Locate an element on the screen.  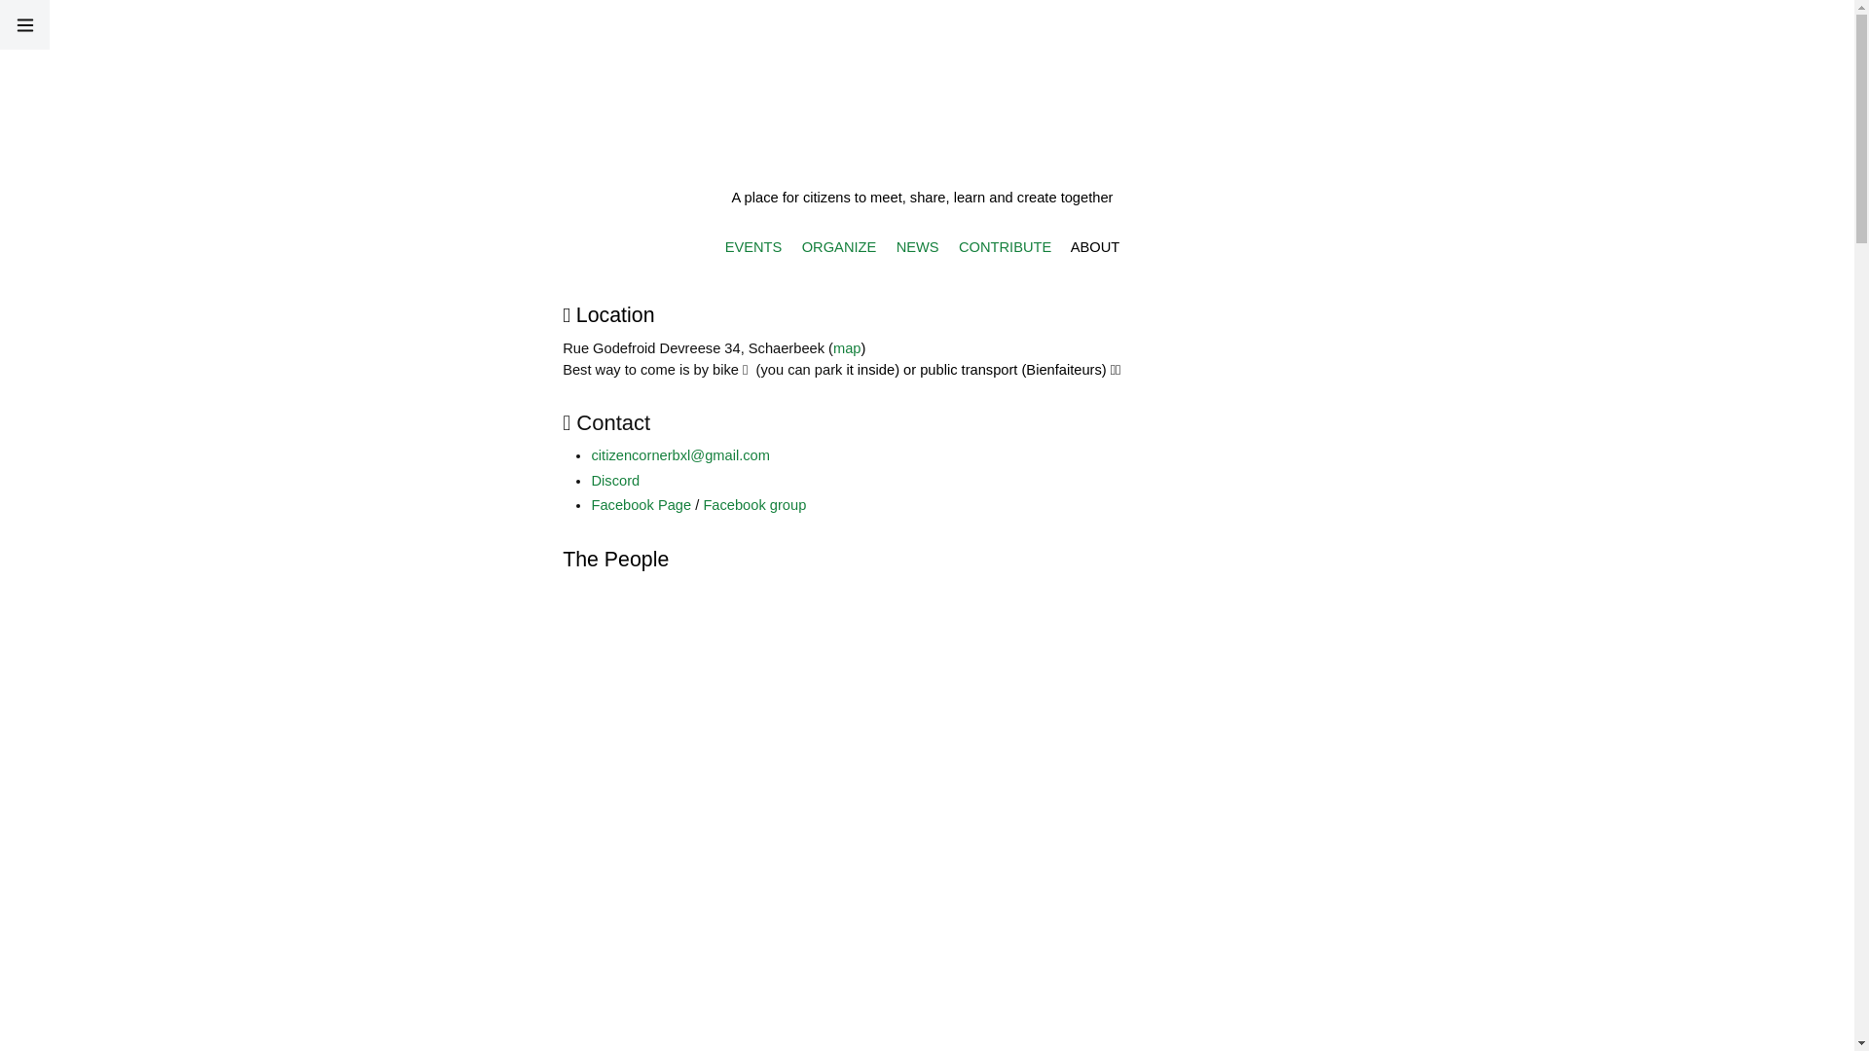
NEWS is located at coordinates (917, 247).